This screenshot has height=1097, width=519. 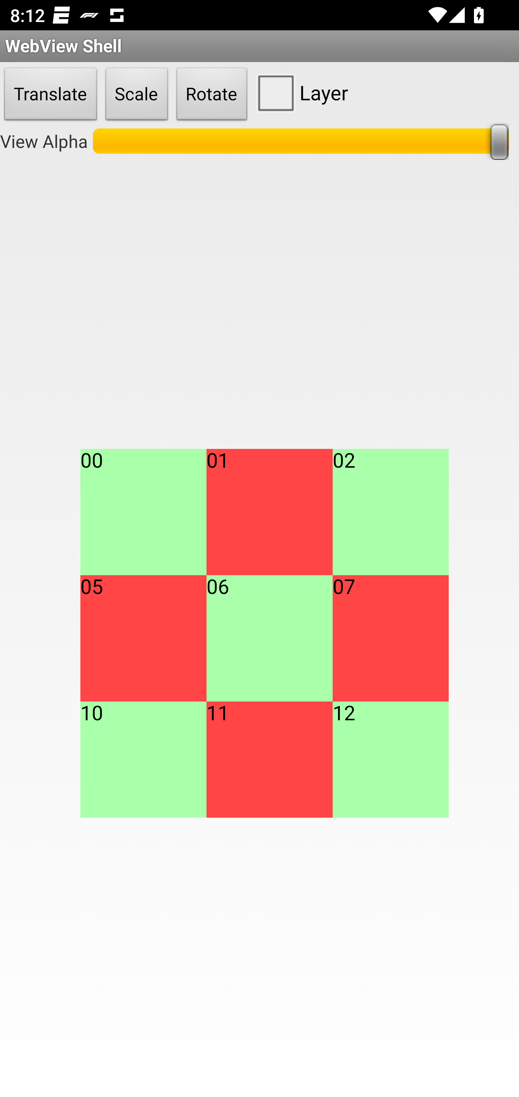 I want to click on Layer, so click(x=300, y=92).